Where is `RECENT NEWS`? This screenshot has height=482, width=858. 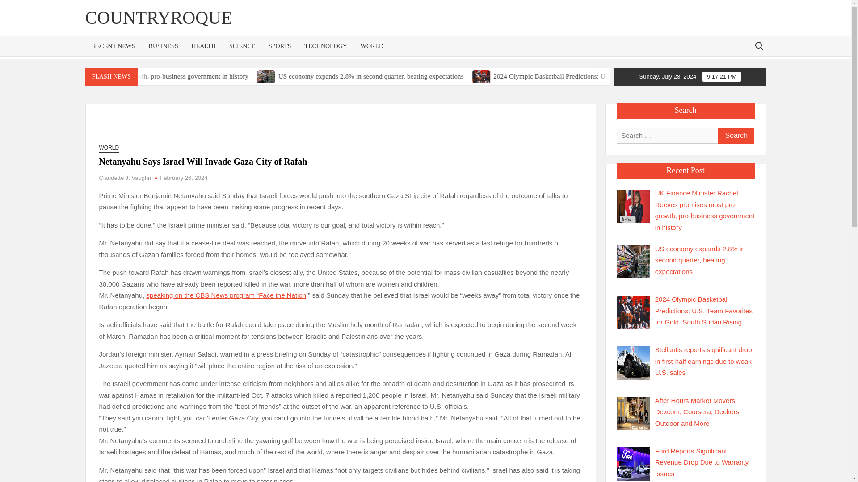 RECENT NEWS is located at coordinates (113, 46).